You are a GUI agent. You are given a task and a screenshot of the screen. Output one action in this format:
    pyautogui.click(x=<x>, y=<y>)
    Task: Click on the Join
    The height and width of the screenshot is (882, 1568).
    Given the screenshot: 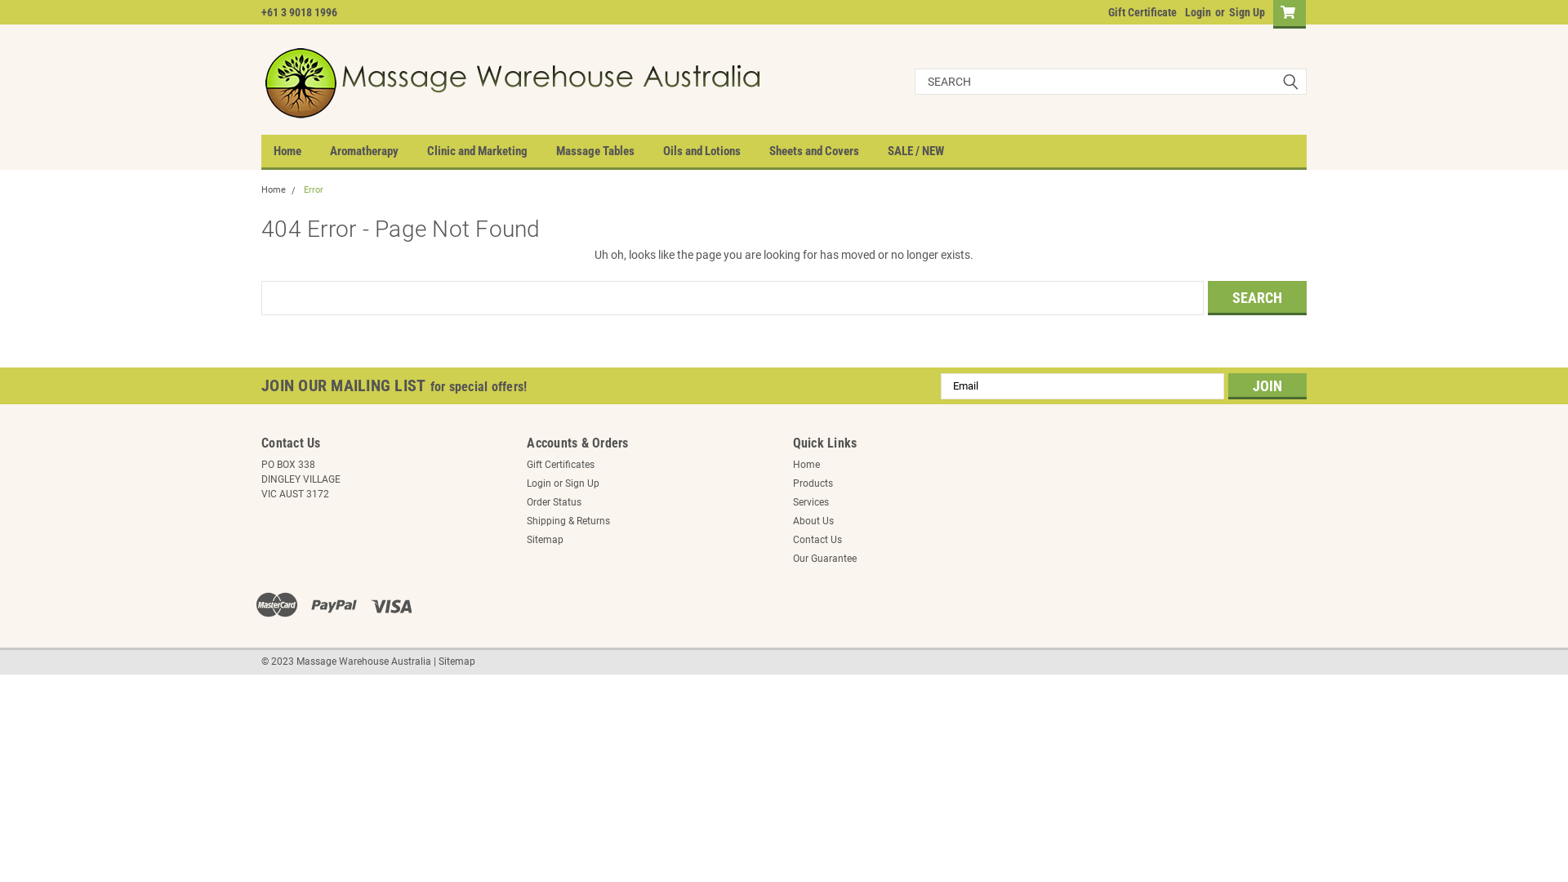 What is the action you would take?
    pyautogui.click(x=1267, y=385)
    